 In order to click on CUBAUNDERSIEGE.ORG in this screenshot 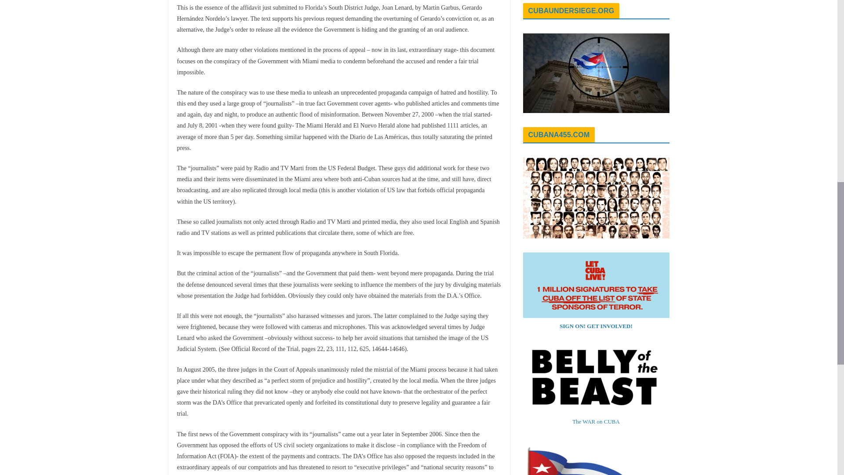, I will do `click(571, 11)`.